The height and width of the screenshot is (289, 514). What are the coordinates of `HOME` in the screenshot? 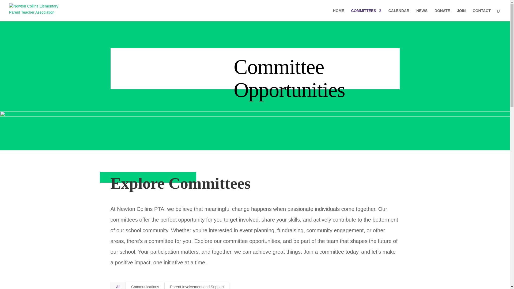 It's located at (339, 15).